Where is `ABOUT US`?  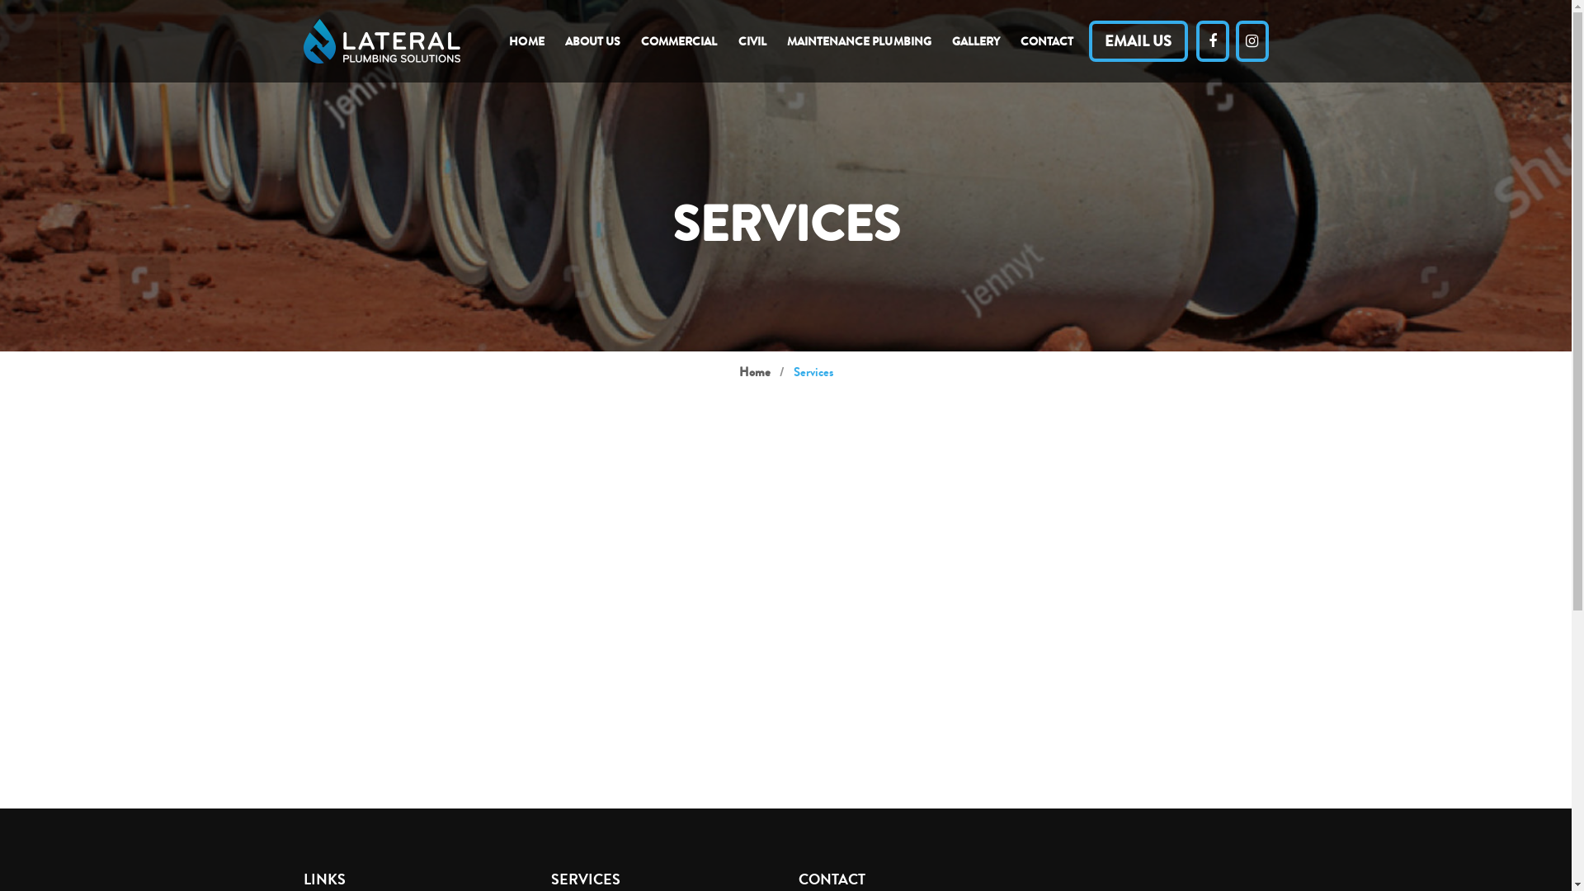 ABOUT US is located at coordinates (592, 35).